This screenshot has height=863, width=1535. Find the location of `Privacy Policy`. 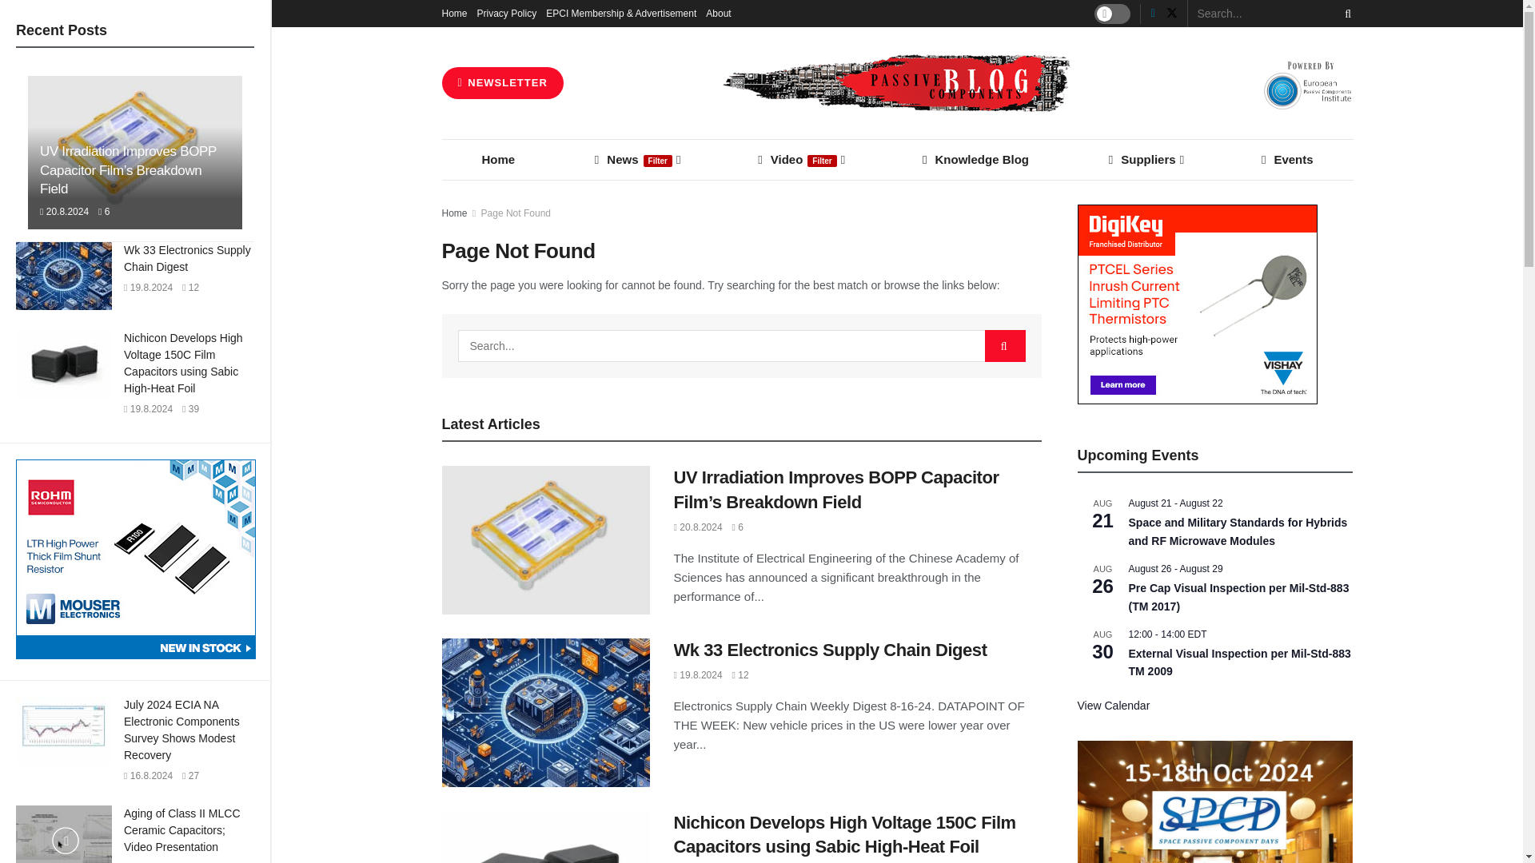

Privacy Policy is located at coordinates (507, 13).